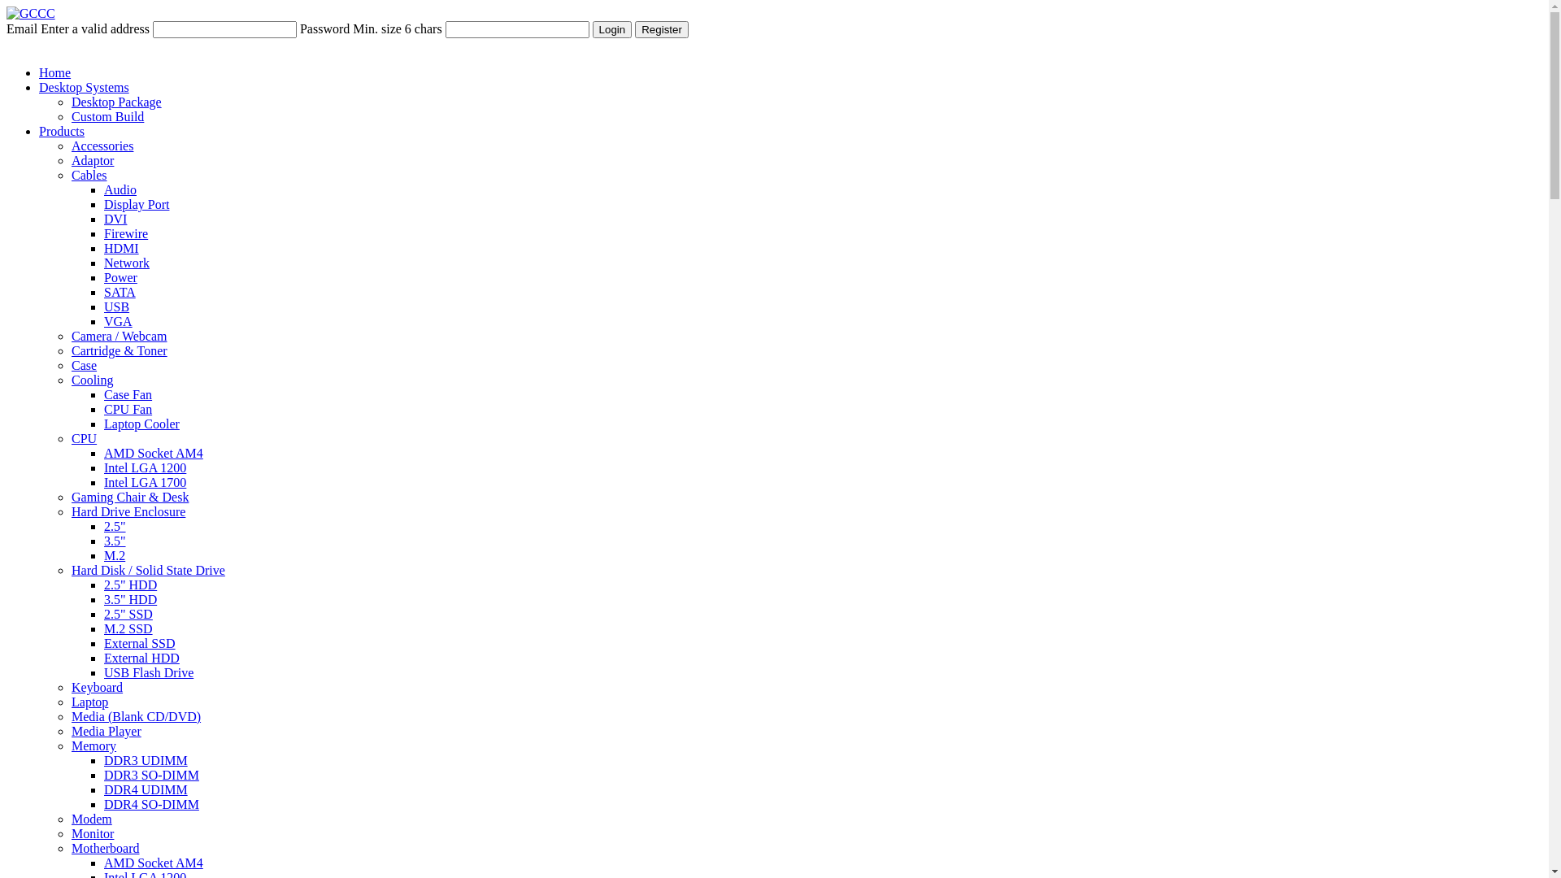 This screenshot has width=1561, height=878. What do you see at coordinates (107, 732) in the screenshot?
I see `Media Player` at bounding box center [107, 732].